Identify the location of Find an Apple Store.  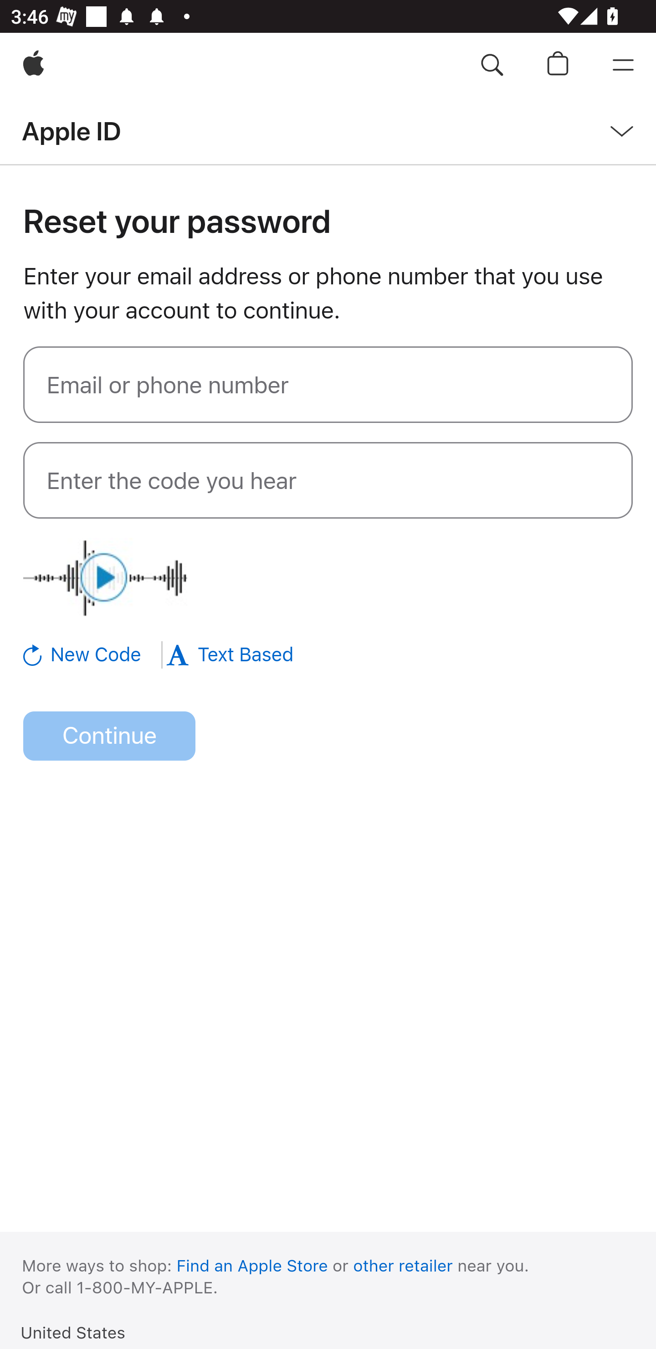
(252, 1265).